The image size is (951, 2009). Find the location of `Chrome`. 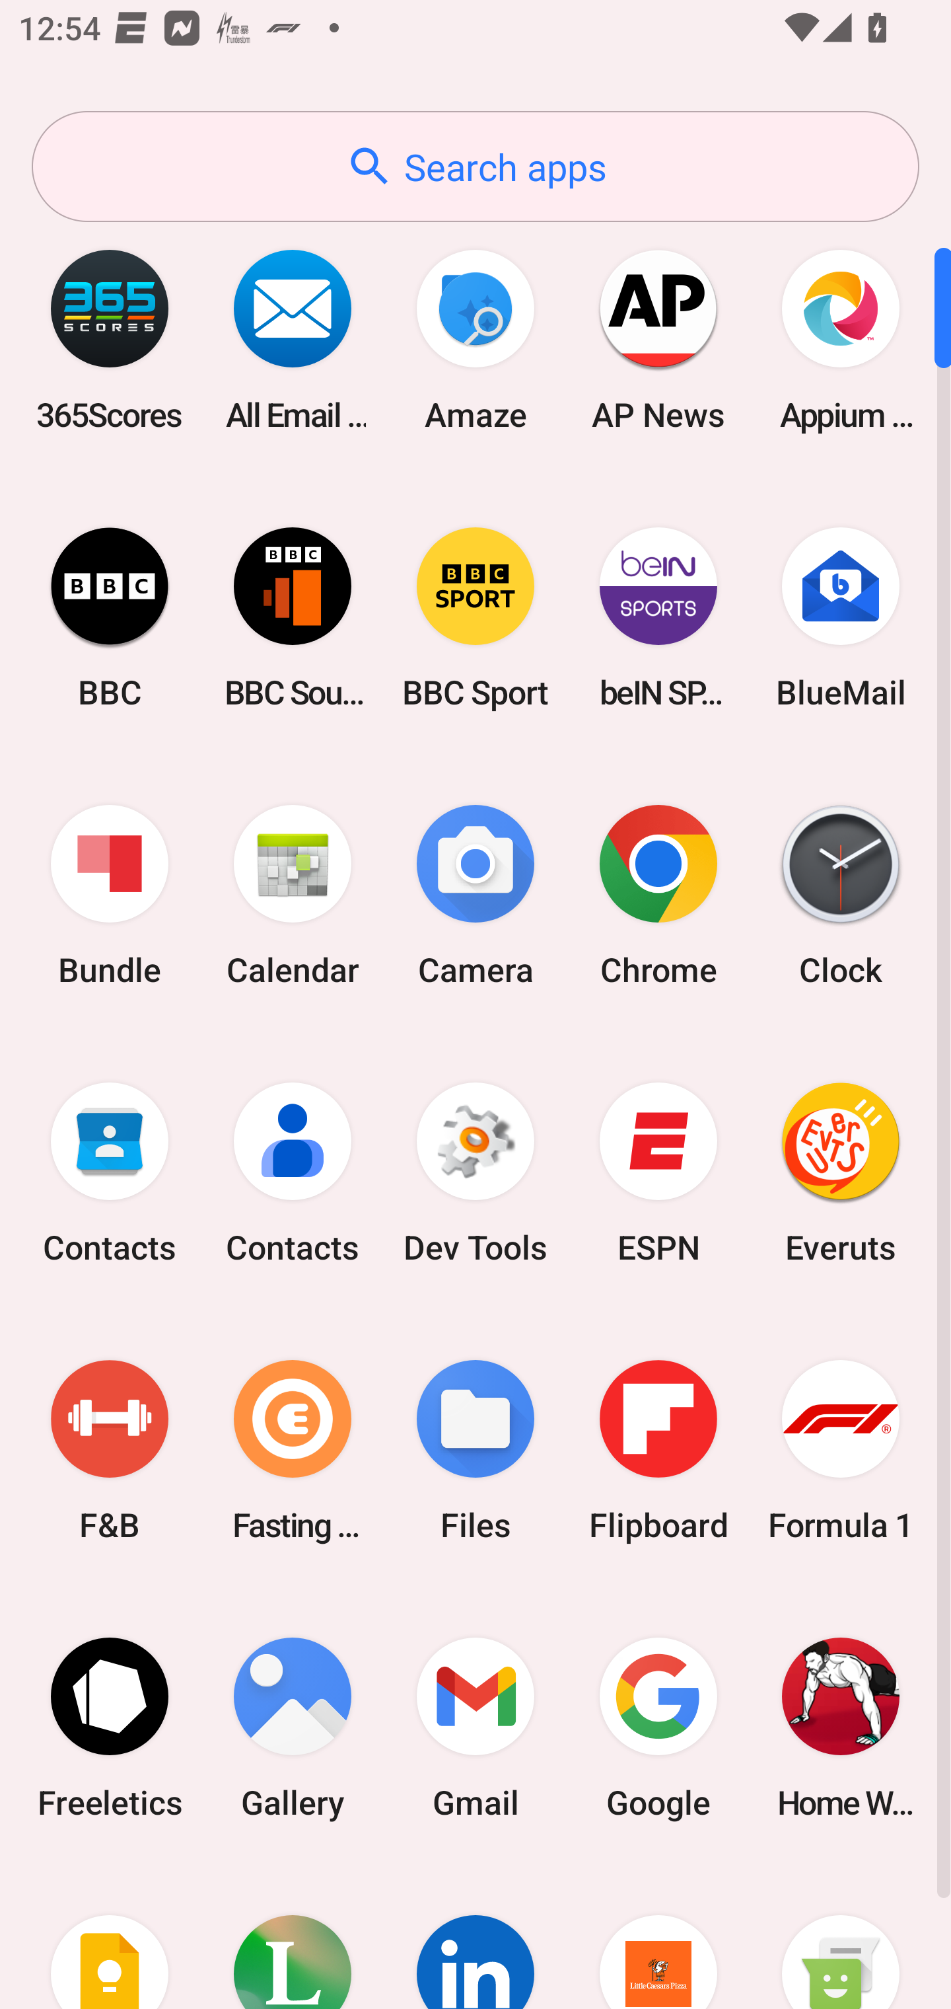

Chrome is located at coordinates (658, 896).